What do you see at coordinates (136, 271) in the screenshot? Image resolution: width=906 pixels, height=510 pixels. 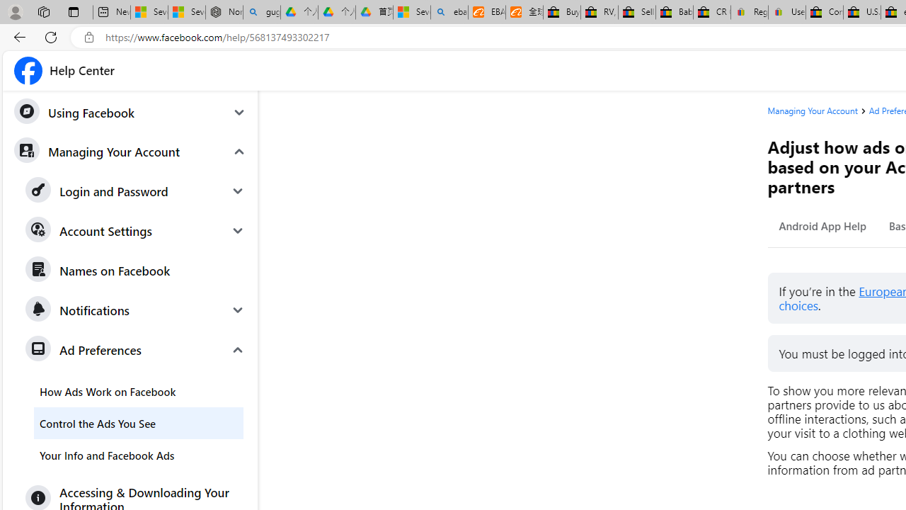 I see `Names on Facebook` at bounding box center [136, 271].